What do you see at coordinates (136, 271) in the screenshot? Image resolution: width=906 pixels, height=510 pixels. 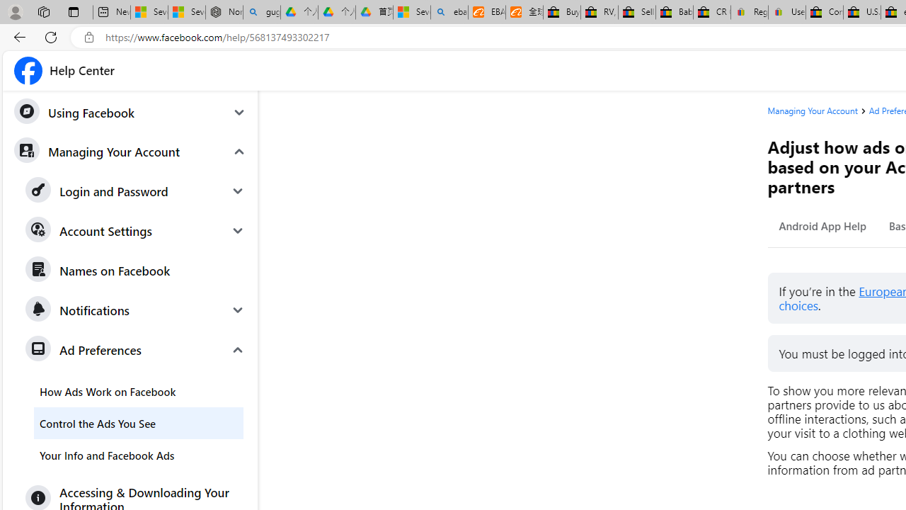 I see `Names on Facebook` at bounding box center [136, 271].